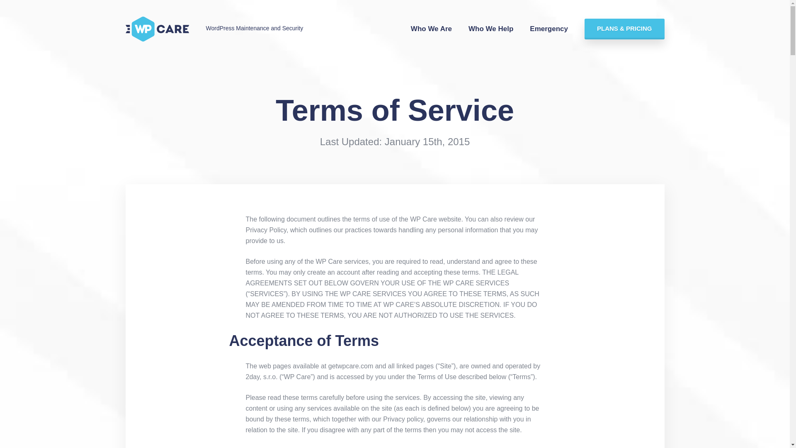  I want to click on Who We Help, so click(491, 29).